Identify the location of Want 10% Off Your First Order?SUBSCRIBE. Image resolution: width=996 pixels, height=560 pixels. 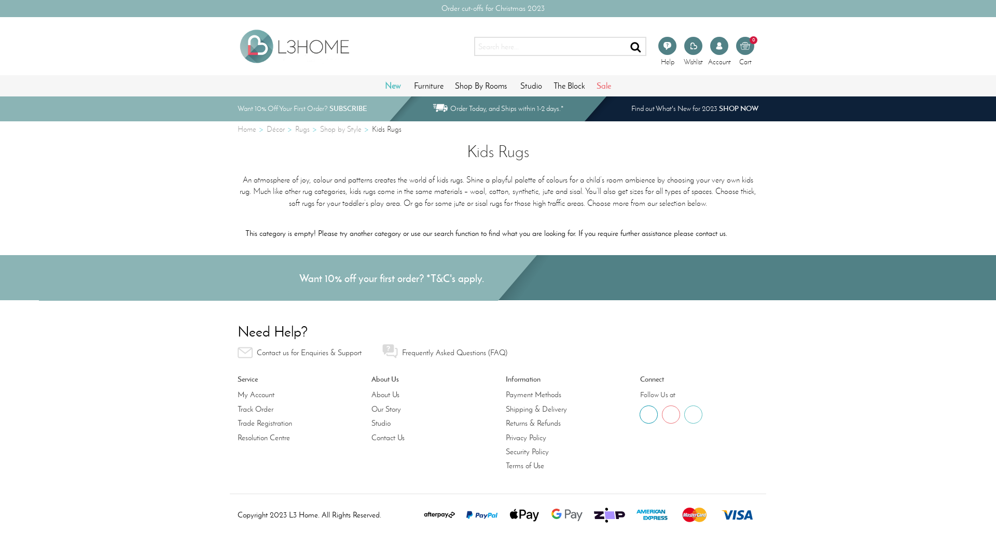
(302, 109).